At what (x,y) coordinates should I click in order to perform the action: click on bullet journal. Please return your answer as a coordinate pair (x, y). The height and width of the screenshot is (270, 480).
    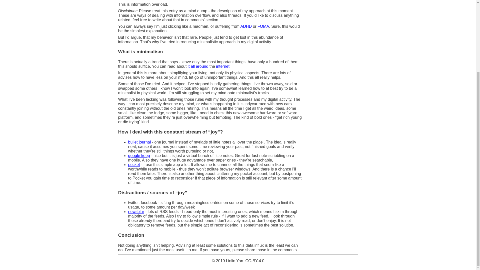
    Looking at the image, I should click on (139, 142).